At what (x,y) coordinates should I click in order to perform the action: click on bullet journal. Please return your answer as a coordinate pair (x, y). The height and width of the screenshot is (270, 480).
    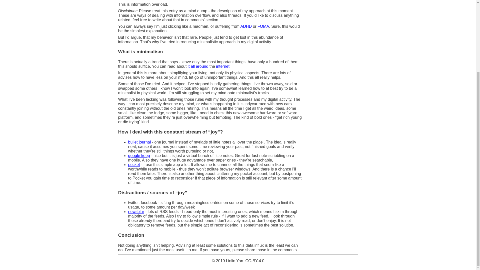
    Looking at the image, I should click on (139, 142).